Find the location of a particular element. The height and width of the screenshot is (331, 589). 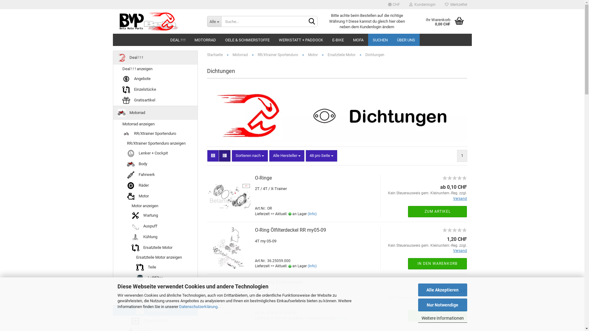

Luftfilter is located at coordinates (155, 278).